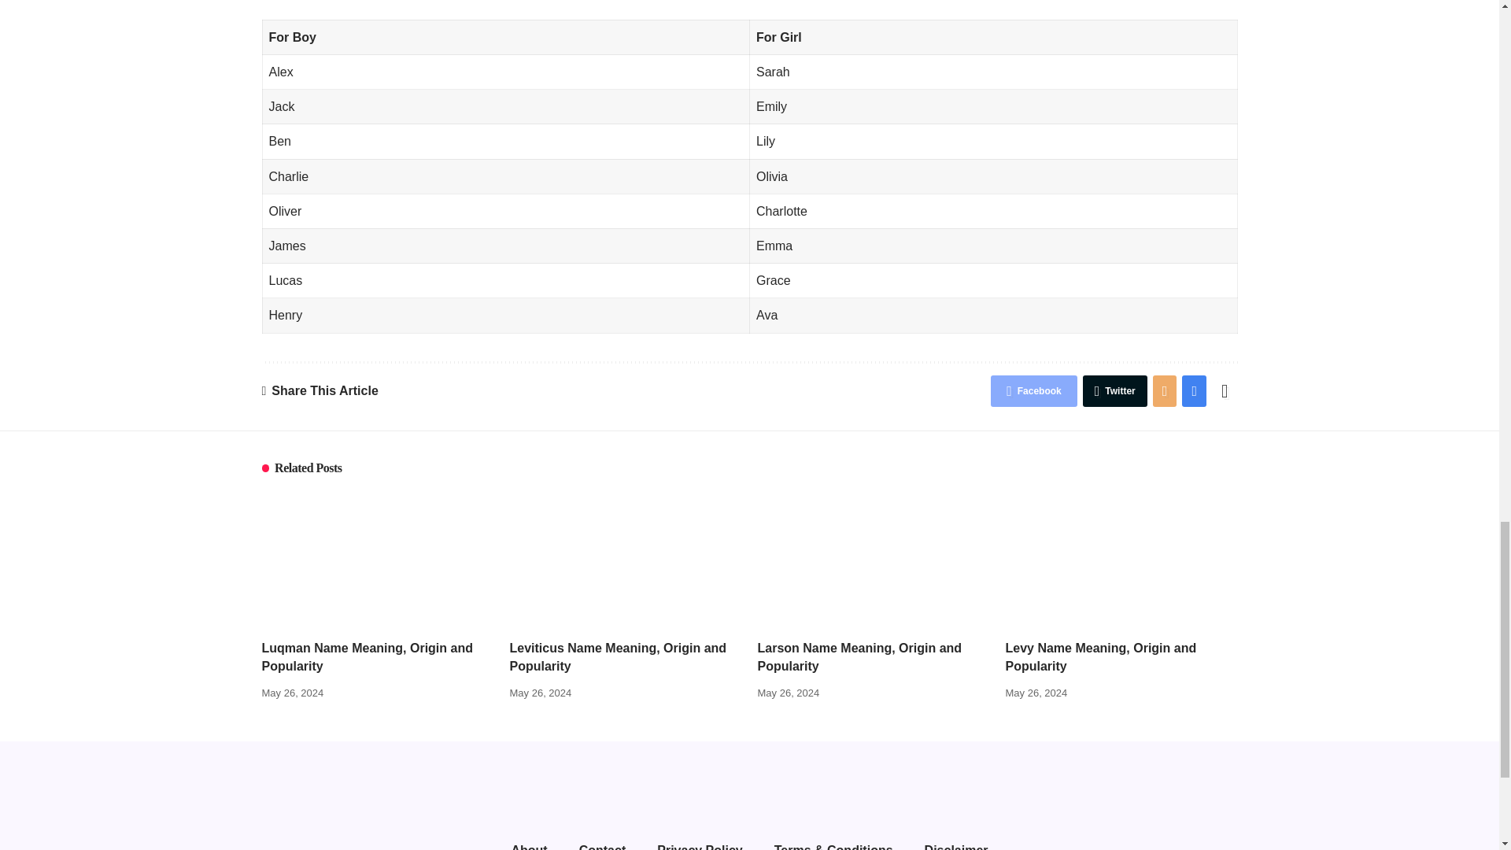  Describe the element at coordinates (1121, 559) in the screenshot. I see `Levy Name Meaning, Origin and Popularity` at that location.